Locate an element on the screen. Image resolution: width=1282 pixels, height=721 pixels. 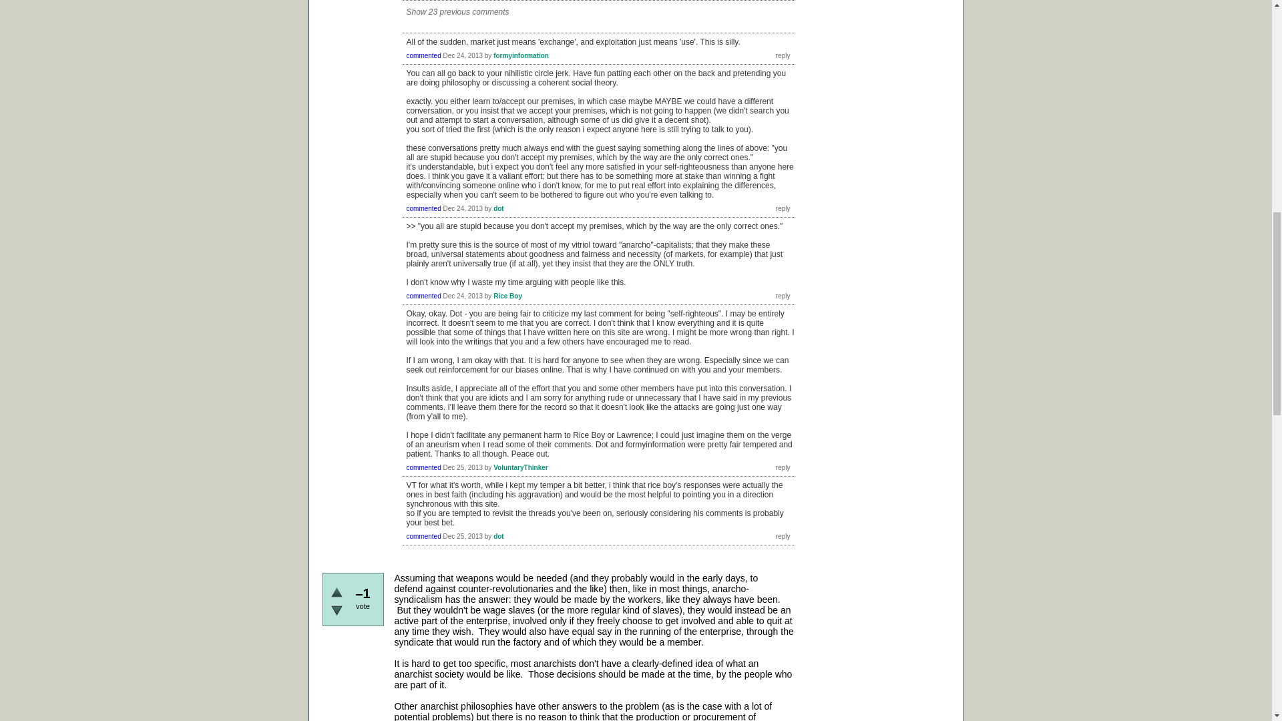
reply is located at coordinates (783, 55).